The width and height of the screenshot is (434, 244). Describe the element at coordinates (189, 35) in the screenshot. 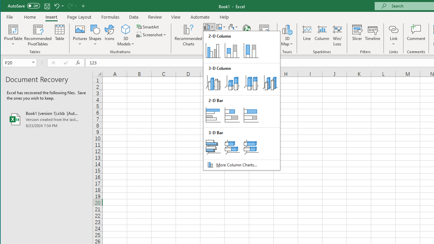

I see `Recommended Charts` at that location.